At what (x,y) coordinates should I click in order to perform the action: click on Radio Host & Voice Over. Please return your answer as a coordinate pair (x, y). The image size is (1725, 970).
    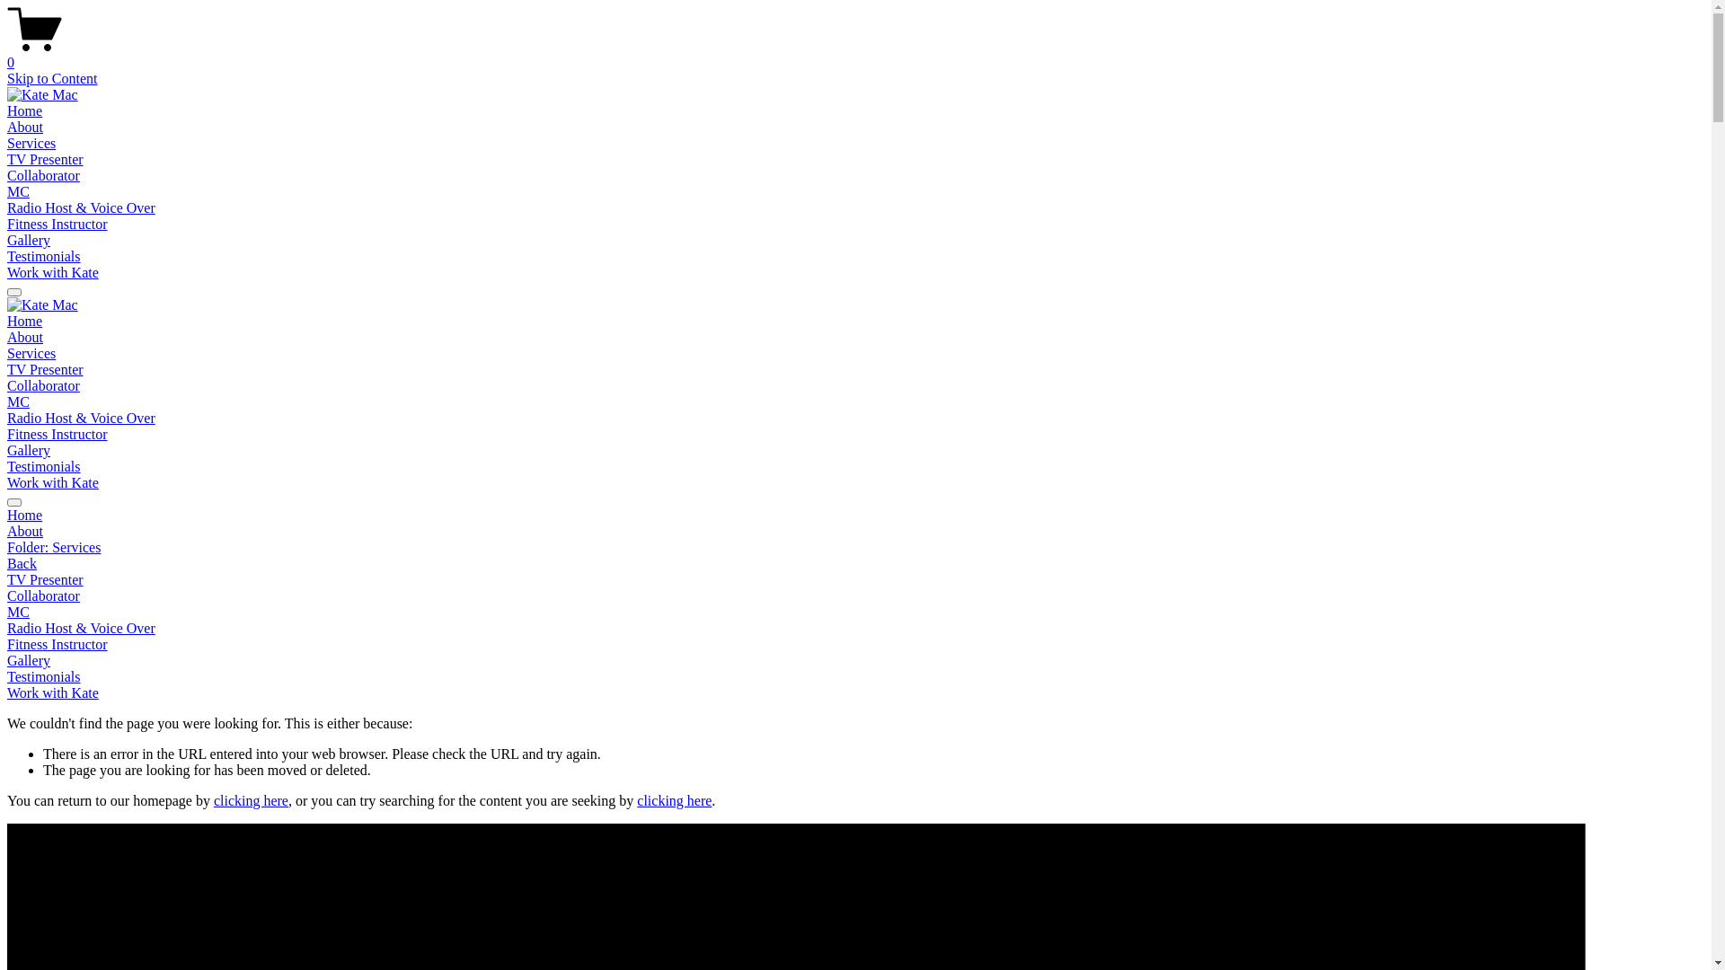
    Looking at the image, I should click on (81, 419).